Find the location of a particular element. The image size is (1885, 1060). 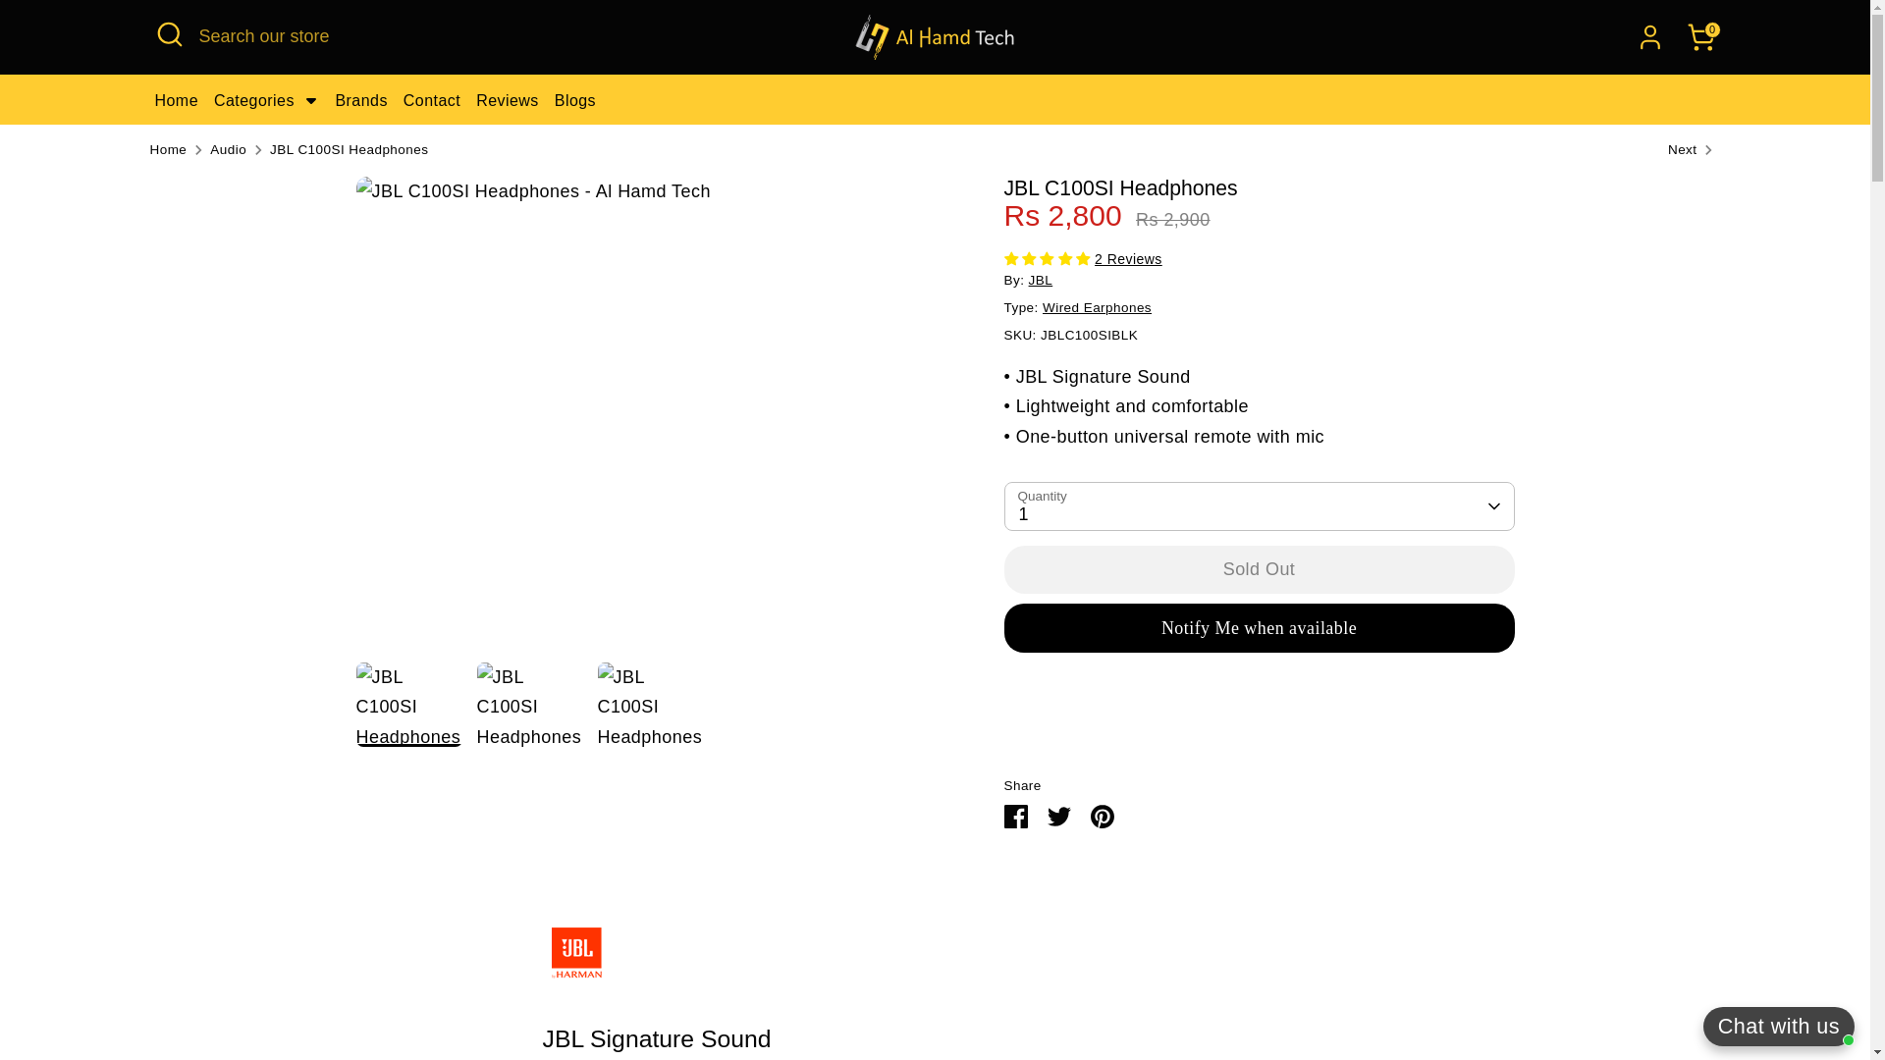

Blogs is located at coordinates (574, 100).